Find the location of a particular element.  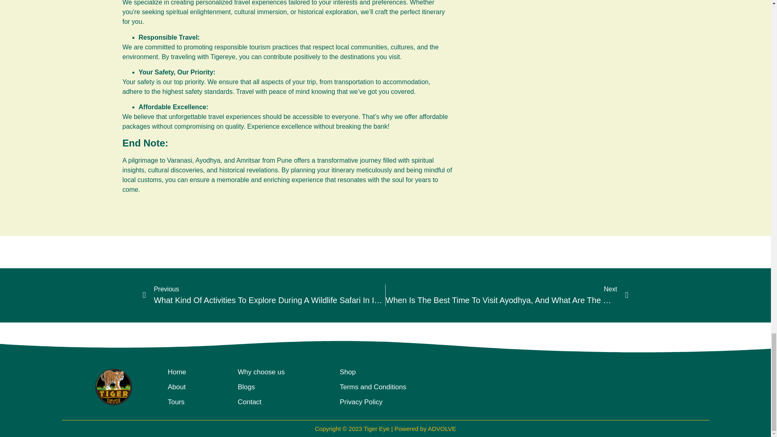

Privacy Policy is located at coordinates (361, 402).